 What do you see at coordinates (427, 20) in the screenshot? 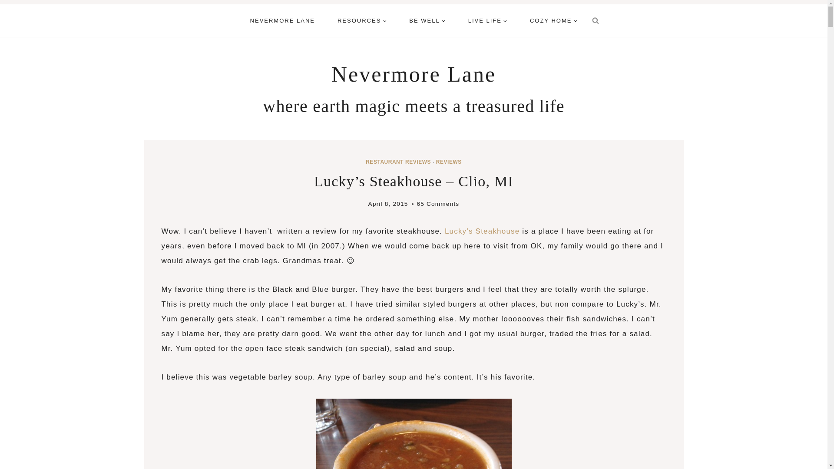
I see `BE WELL` at bounding box center [427, 20].